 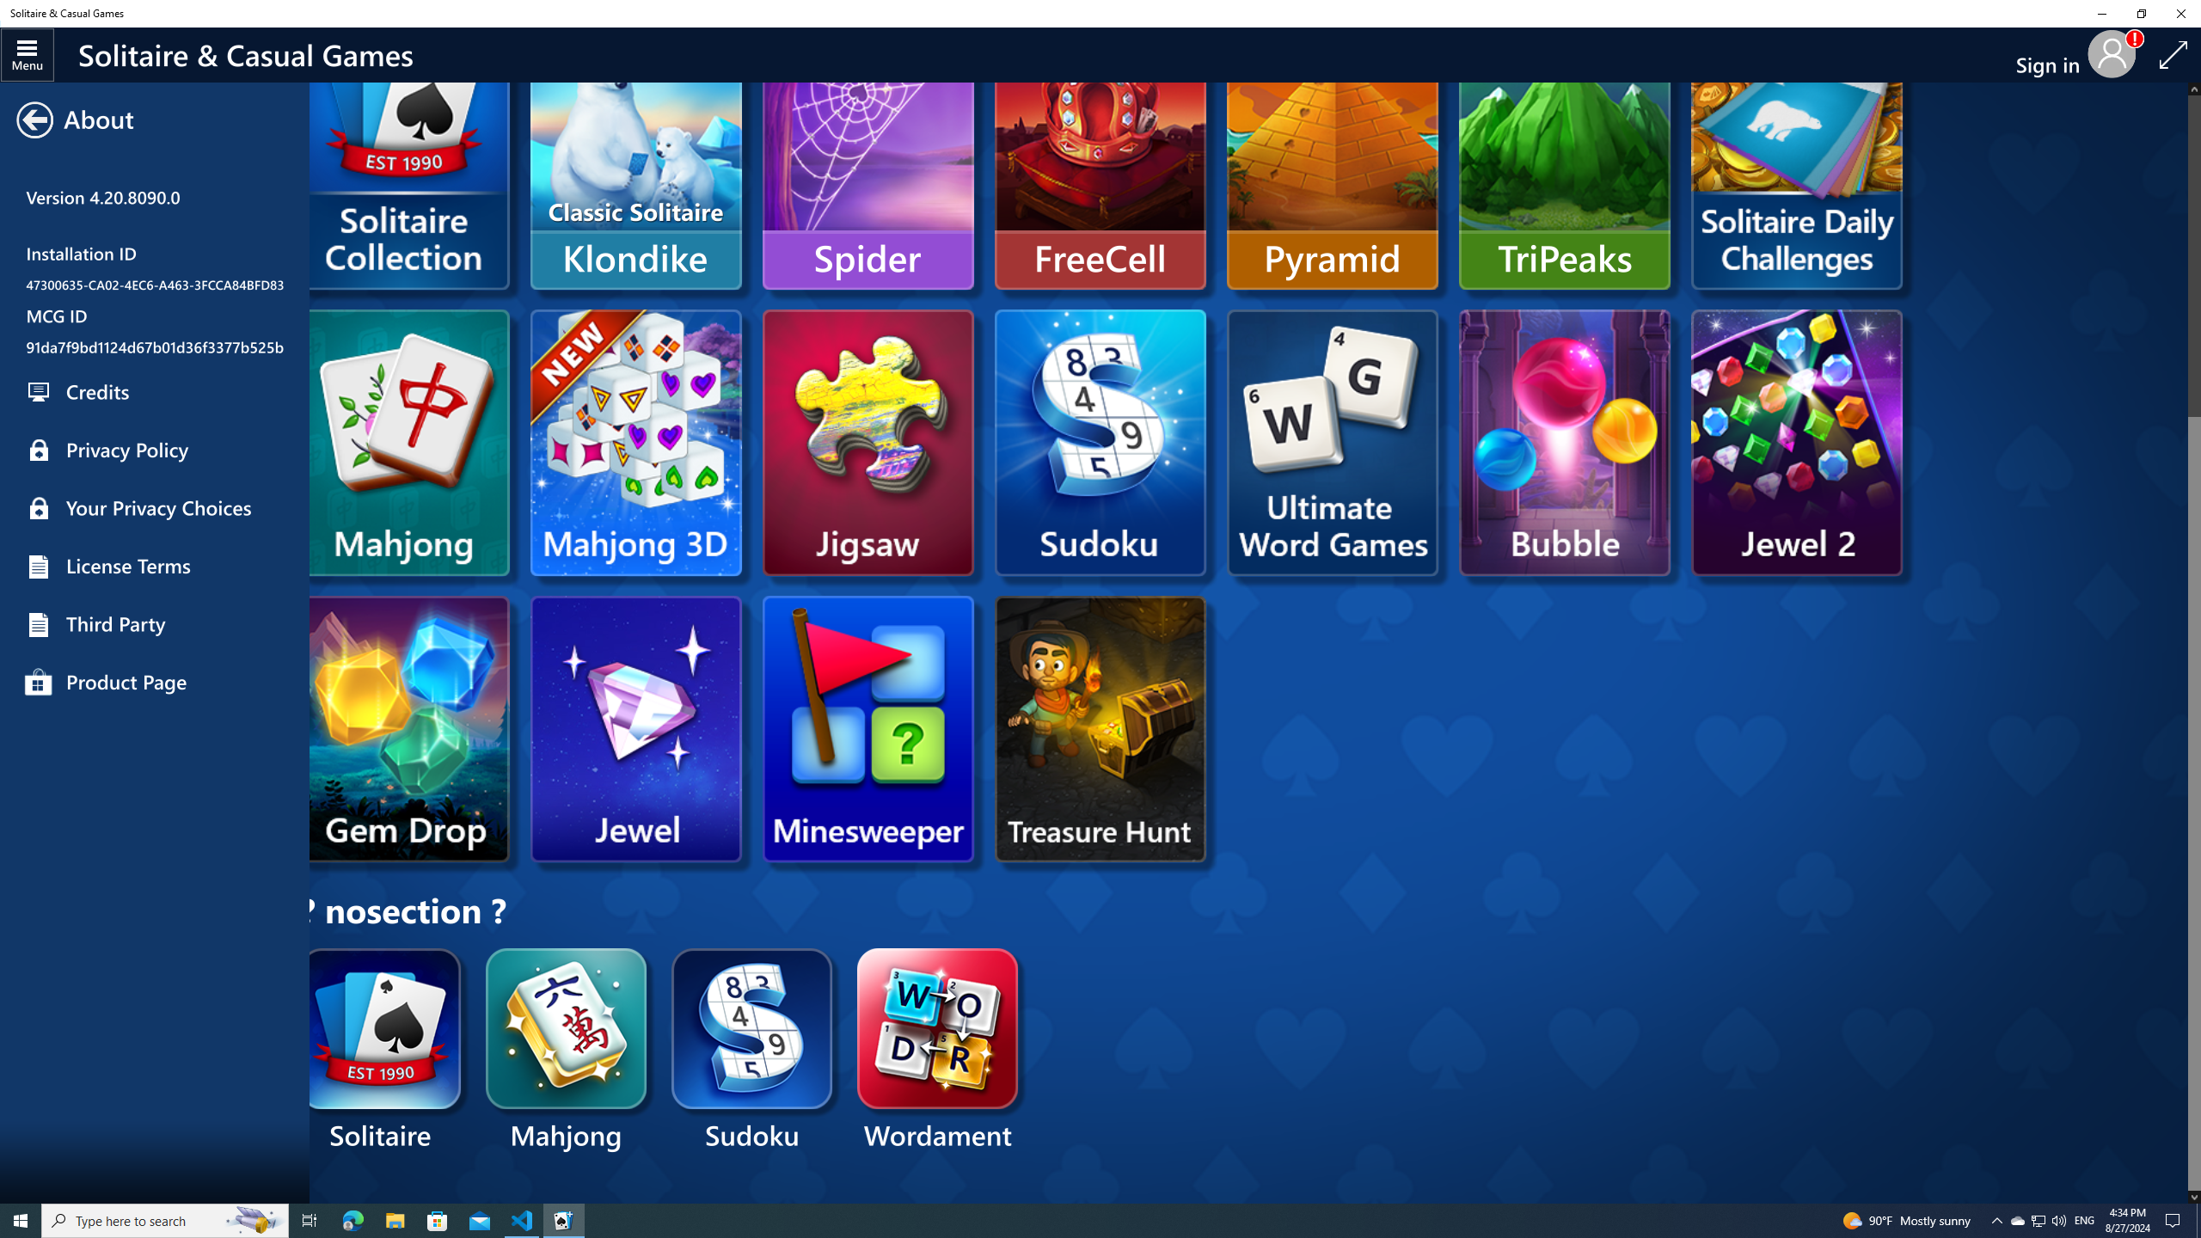 What do you see at coordinates (868, 156) in the screenshot?
I see `Spider` at bounding box center [868, 156].